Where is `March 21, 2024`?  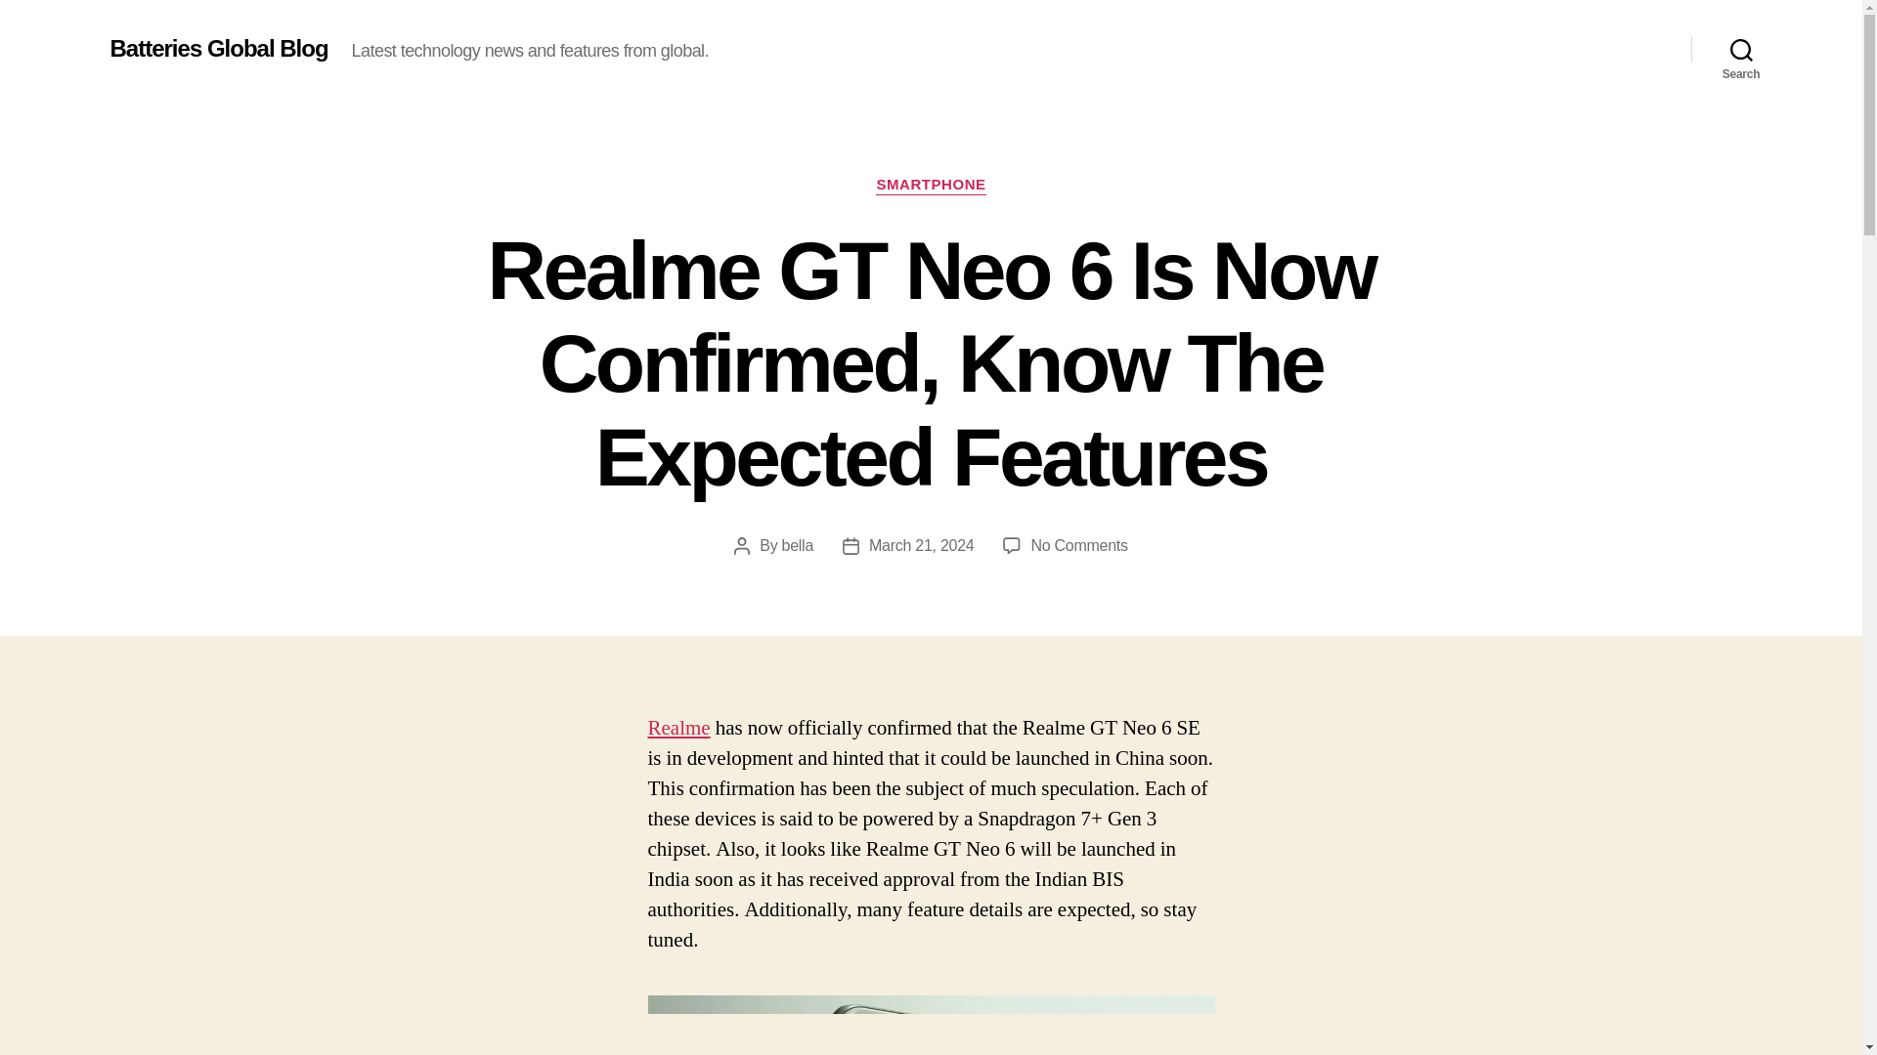
March 21, 2024 is located at coordinates (921, 545).